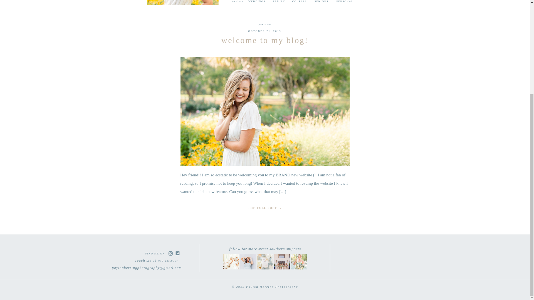  What do you see at coordinates (265, 24) in the screenshot?
I see `personal` at bounding box center [265, 24].